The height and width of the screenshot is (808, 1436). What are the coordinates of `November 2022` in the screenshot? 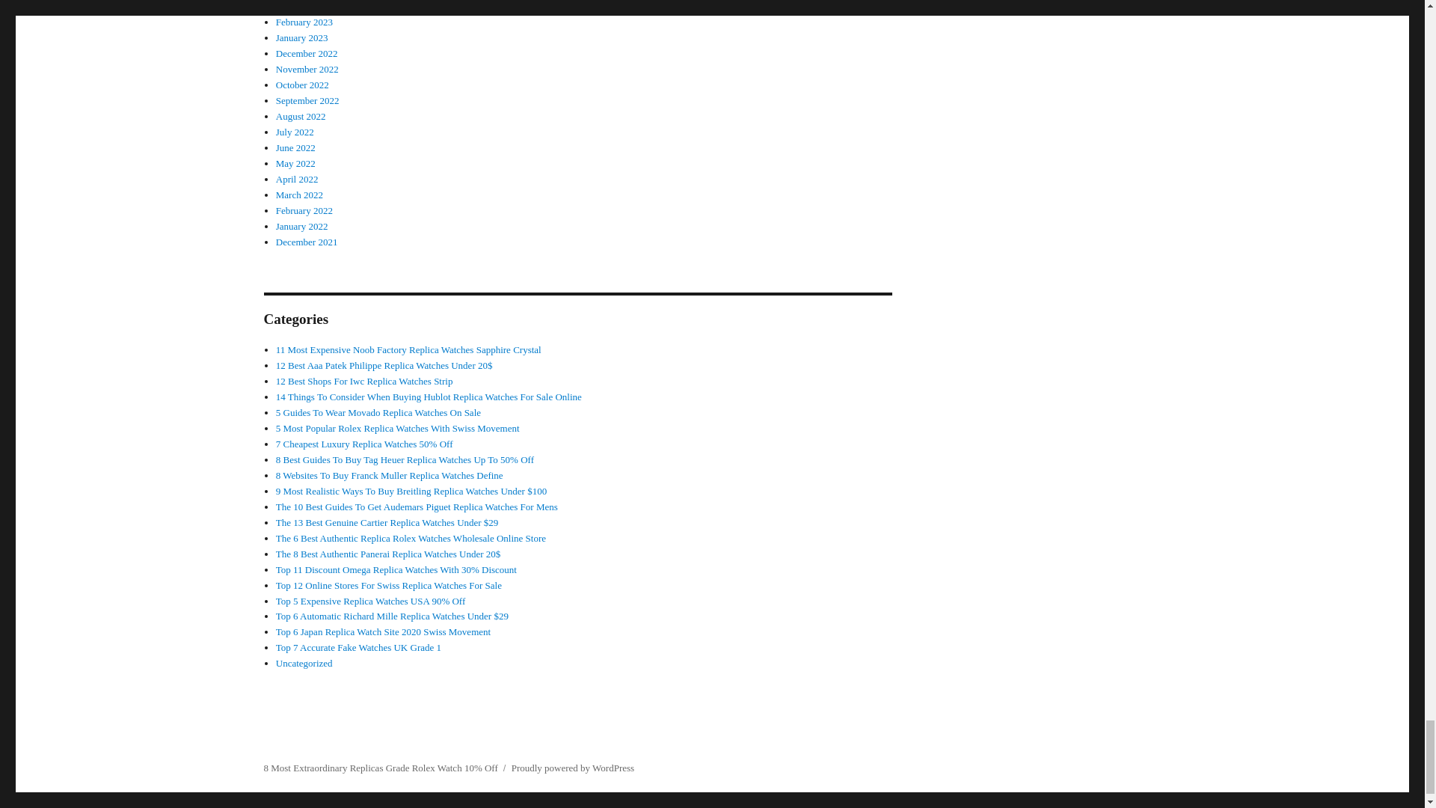 It's located at (307, 69).